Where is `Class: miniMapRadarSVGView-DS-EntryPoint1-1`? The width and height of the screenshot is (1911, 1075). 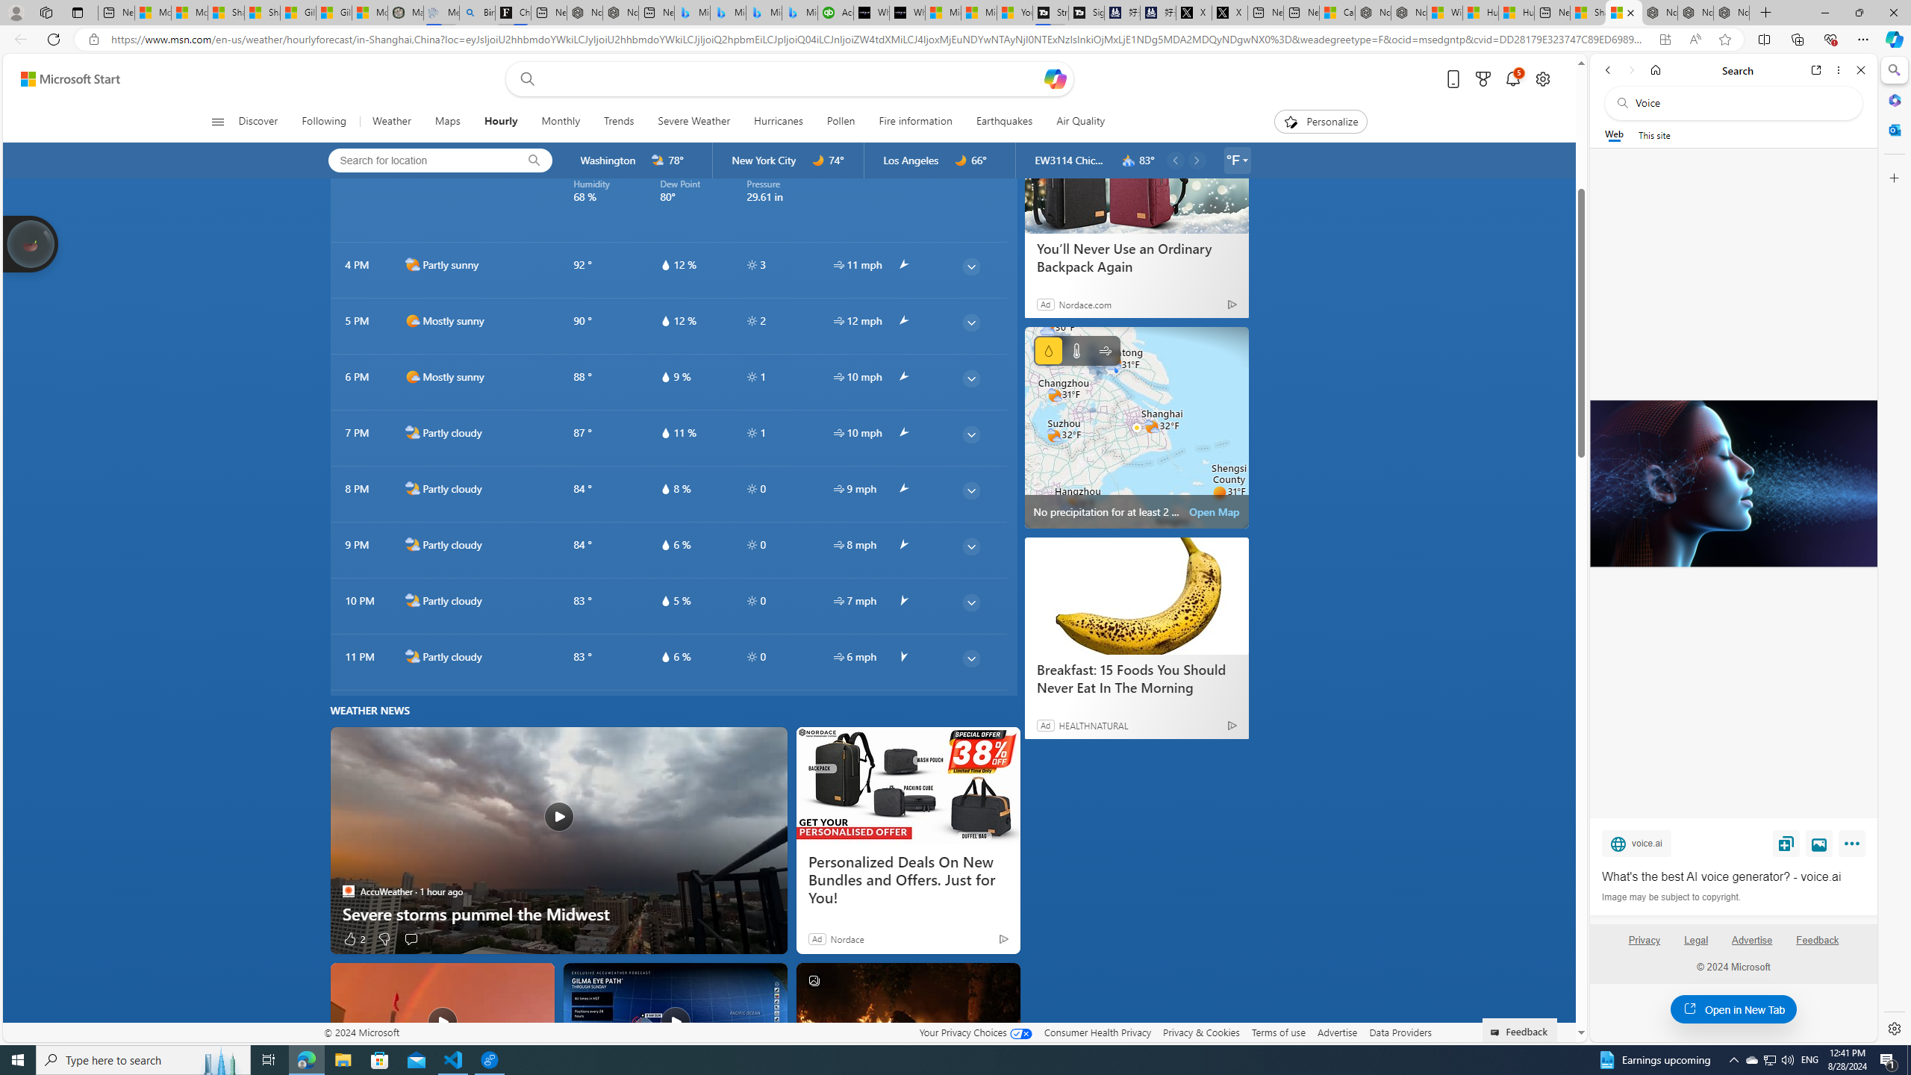
Class: miniMapRadarSVGView-DS-EntryPoint1-1 is located at coordinates (1137, 427).